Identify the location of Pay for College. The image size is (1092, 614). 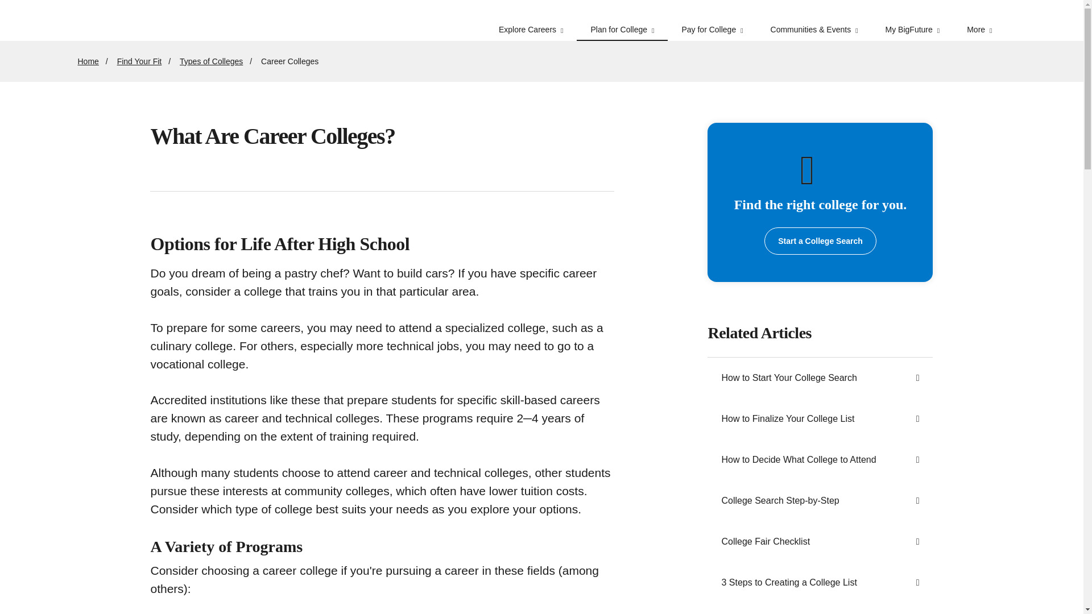
(712, 20).